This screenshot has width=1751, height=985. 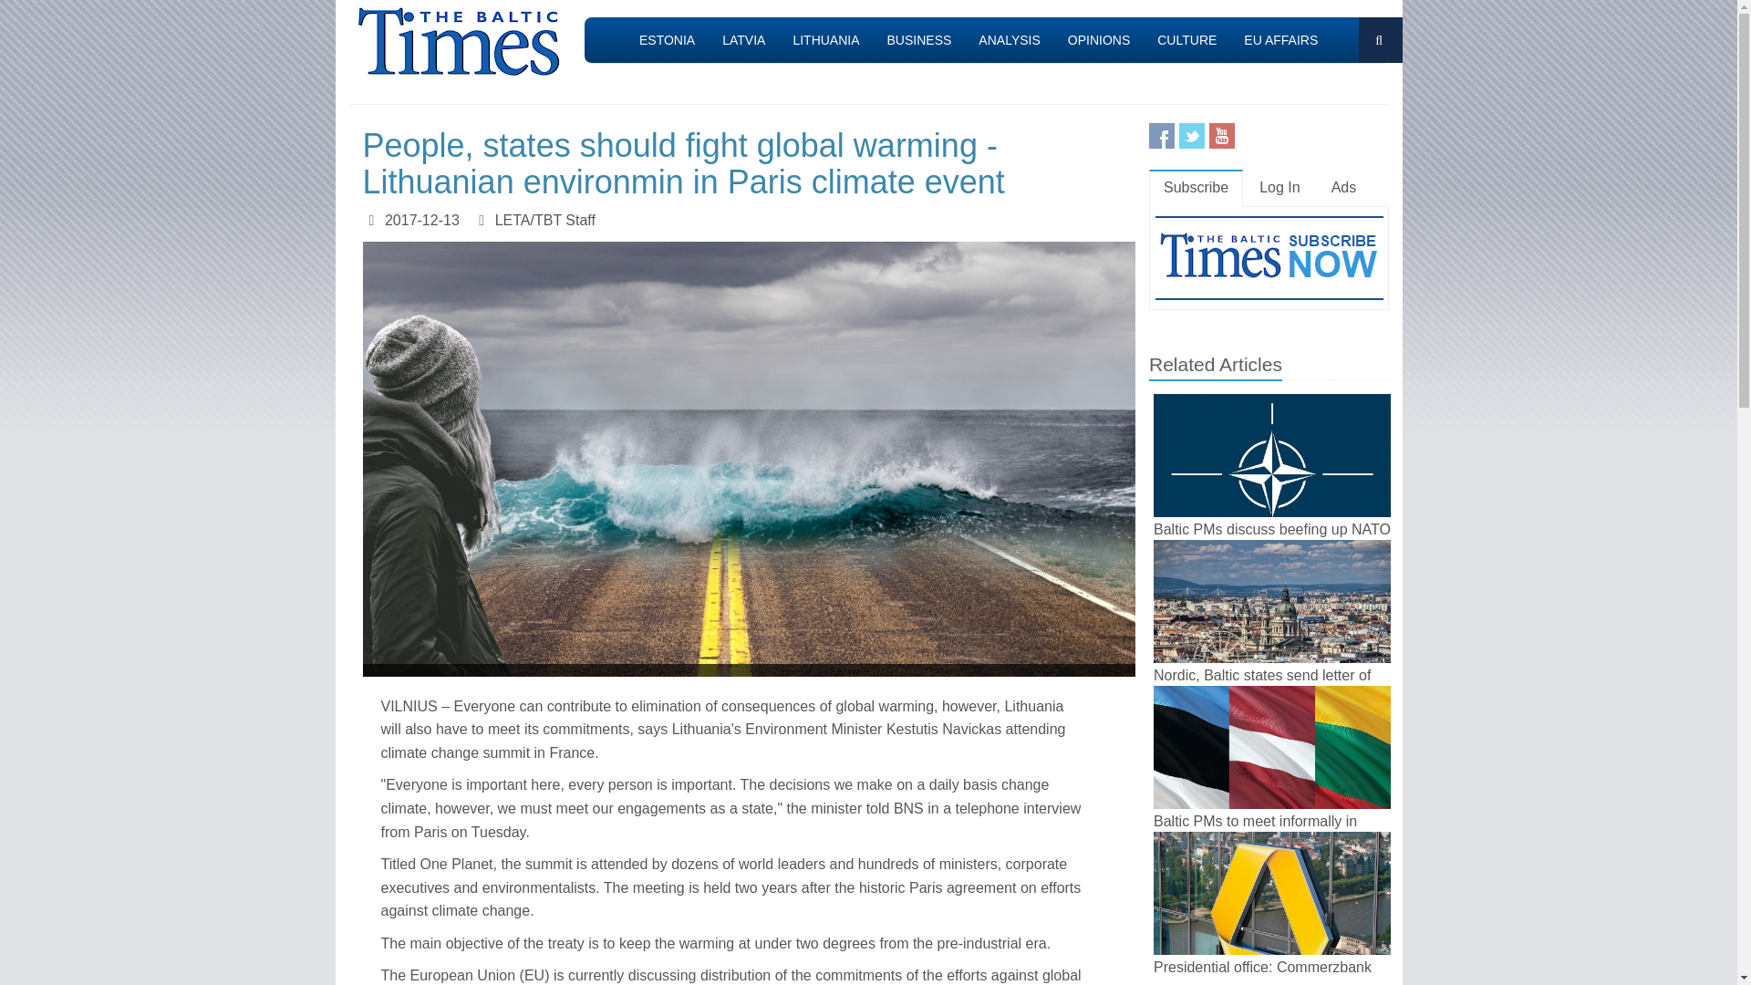 What do you see at coordinates (744, 40) in the screenshot?
I see `LATVIA` at bounding box center [744, 40].